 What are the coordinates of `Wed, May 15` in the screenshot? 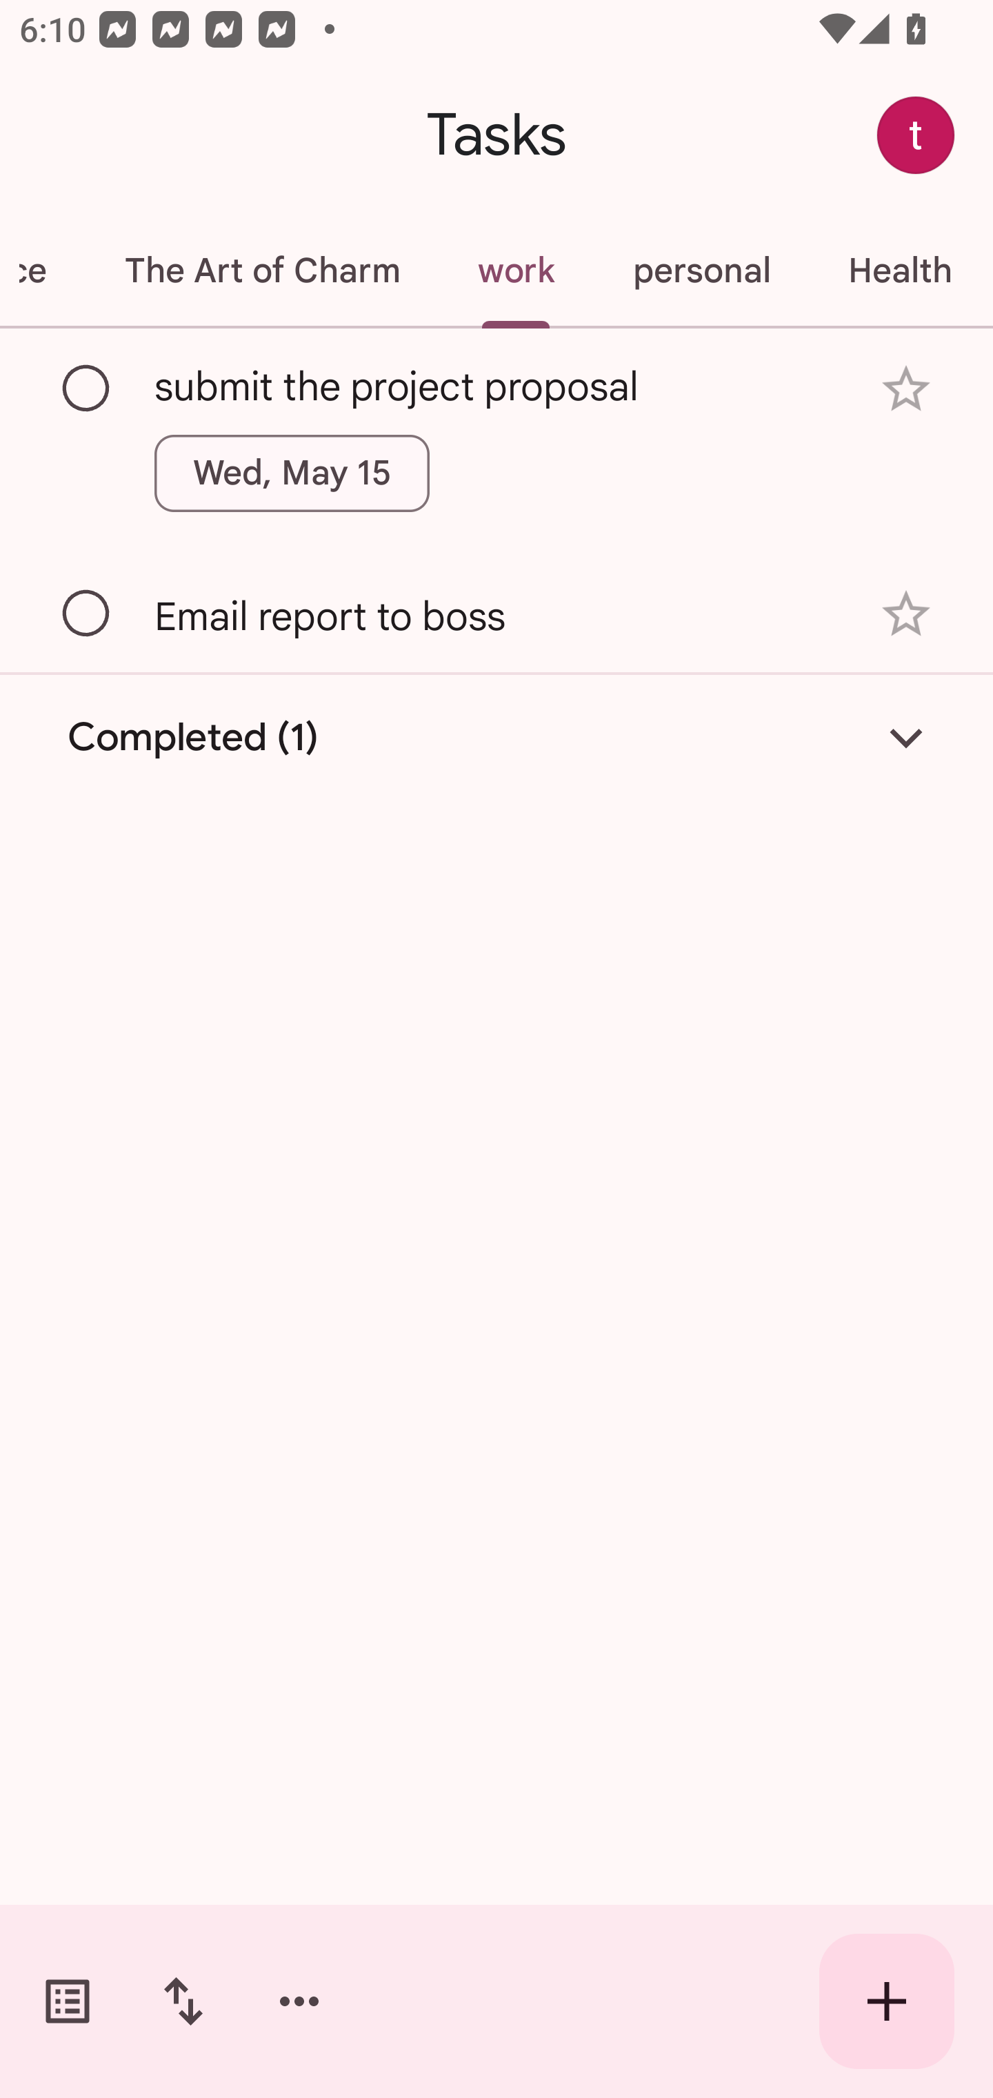 It's located at (292, 473).